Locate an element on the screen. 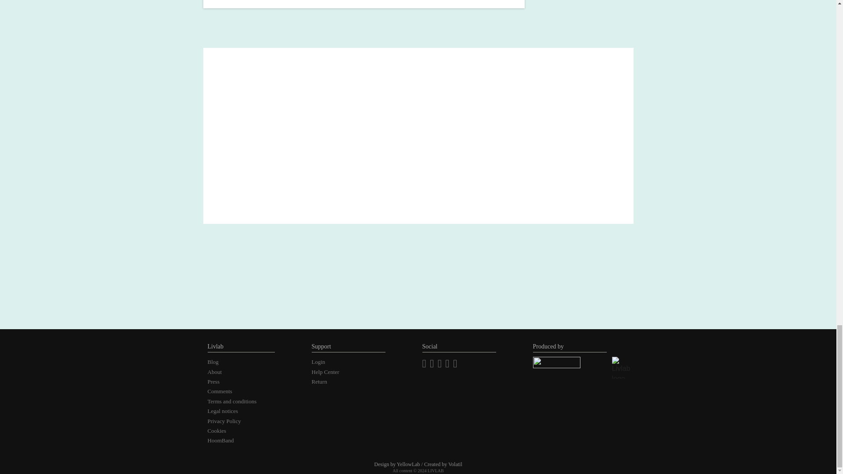 The image size is (843, 474). Login is located at coordinates (319, 362).